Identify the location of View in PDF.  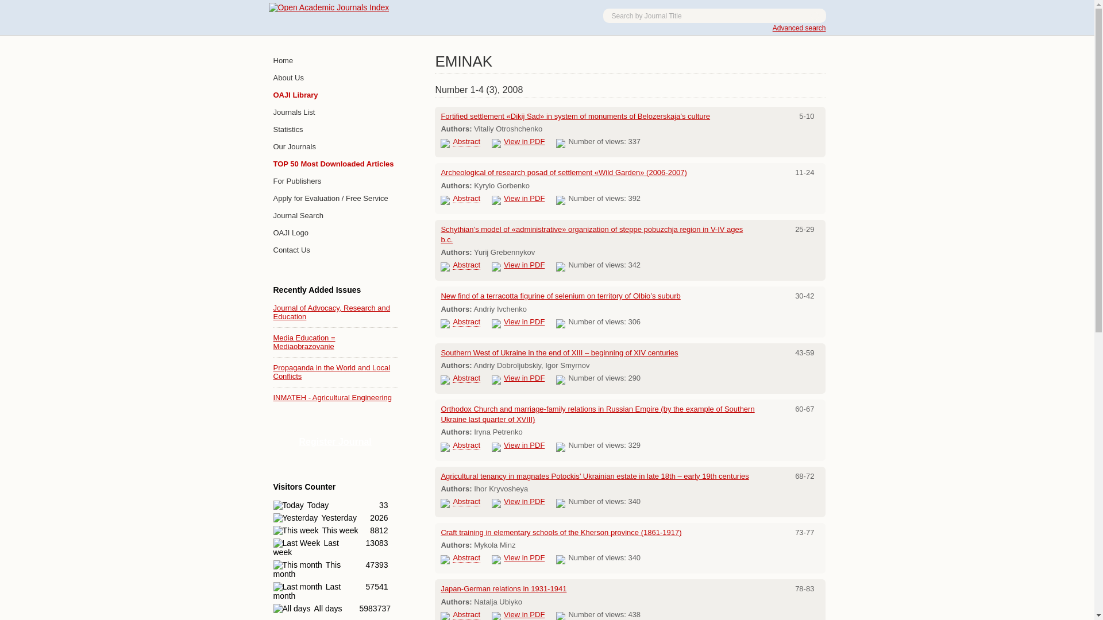
(524, 199).